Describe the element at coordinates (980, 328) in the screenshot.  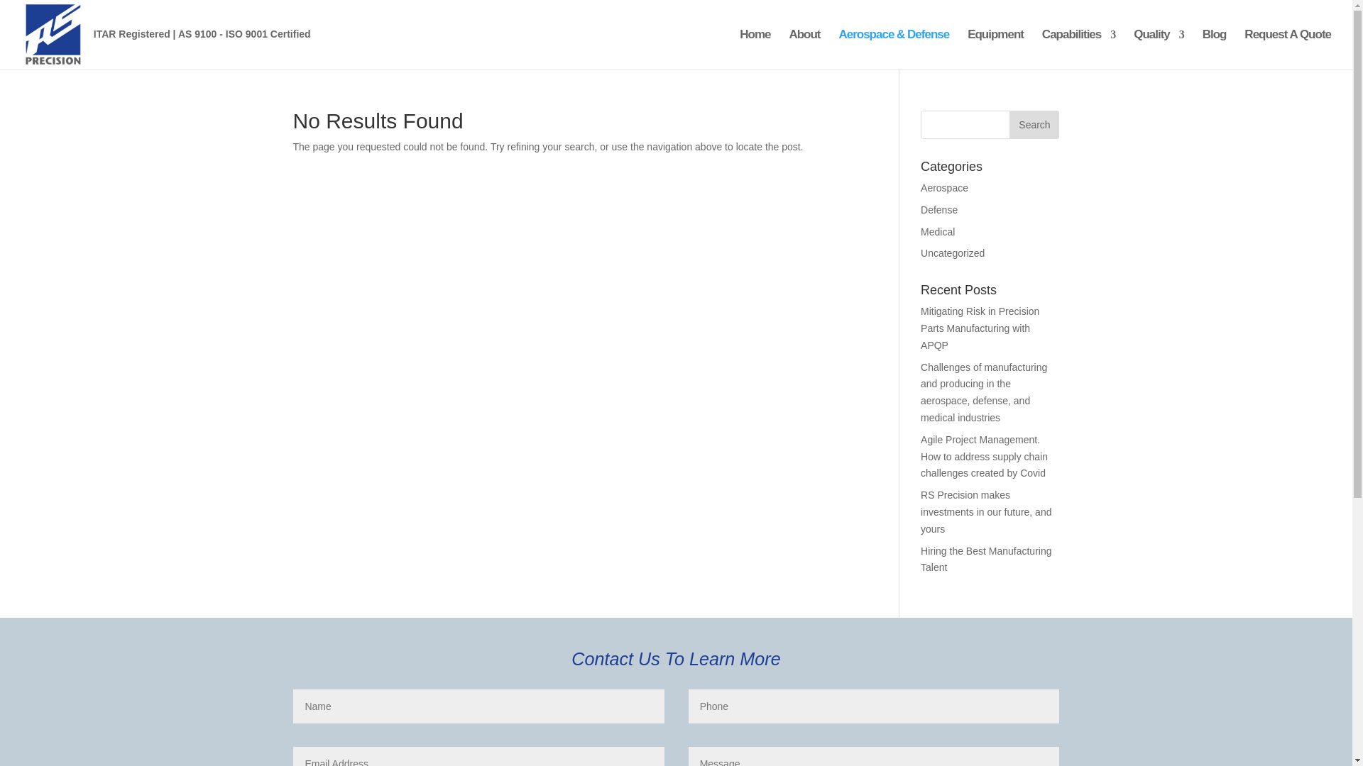
I see `Mitigating Risk in Precision Parts Manufacturing with APQP` at that location.